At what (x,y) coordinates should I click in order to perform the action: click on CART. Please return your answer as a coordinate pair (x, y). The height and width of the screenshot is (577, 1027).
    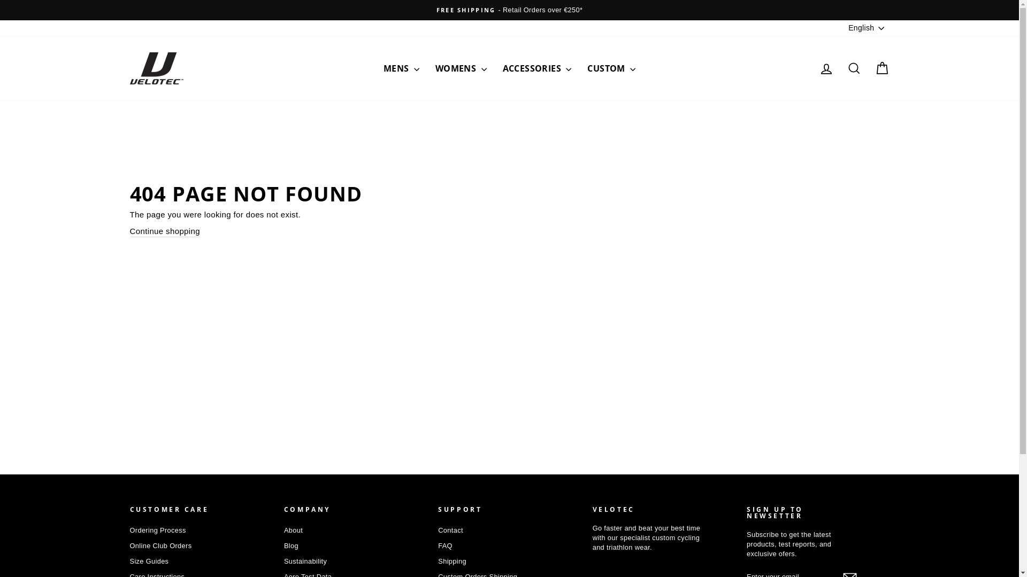
    Looking at the image, I should click on (882, 68).